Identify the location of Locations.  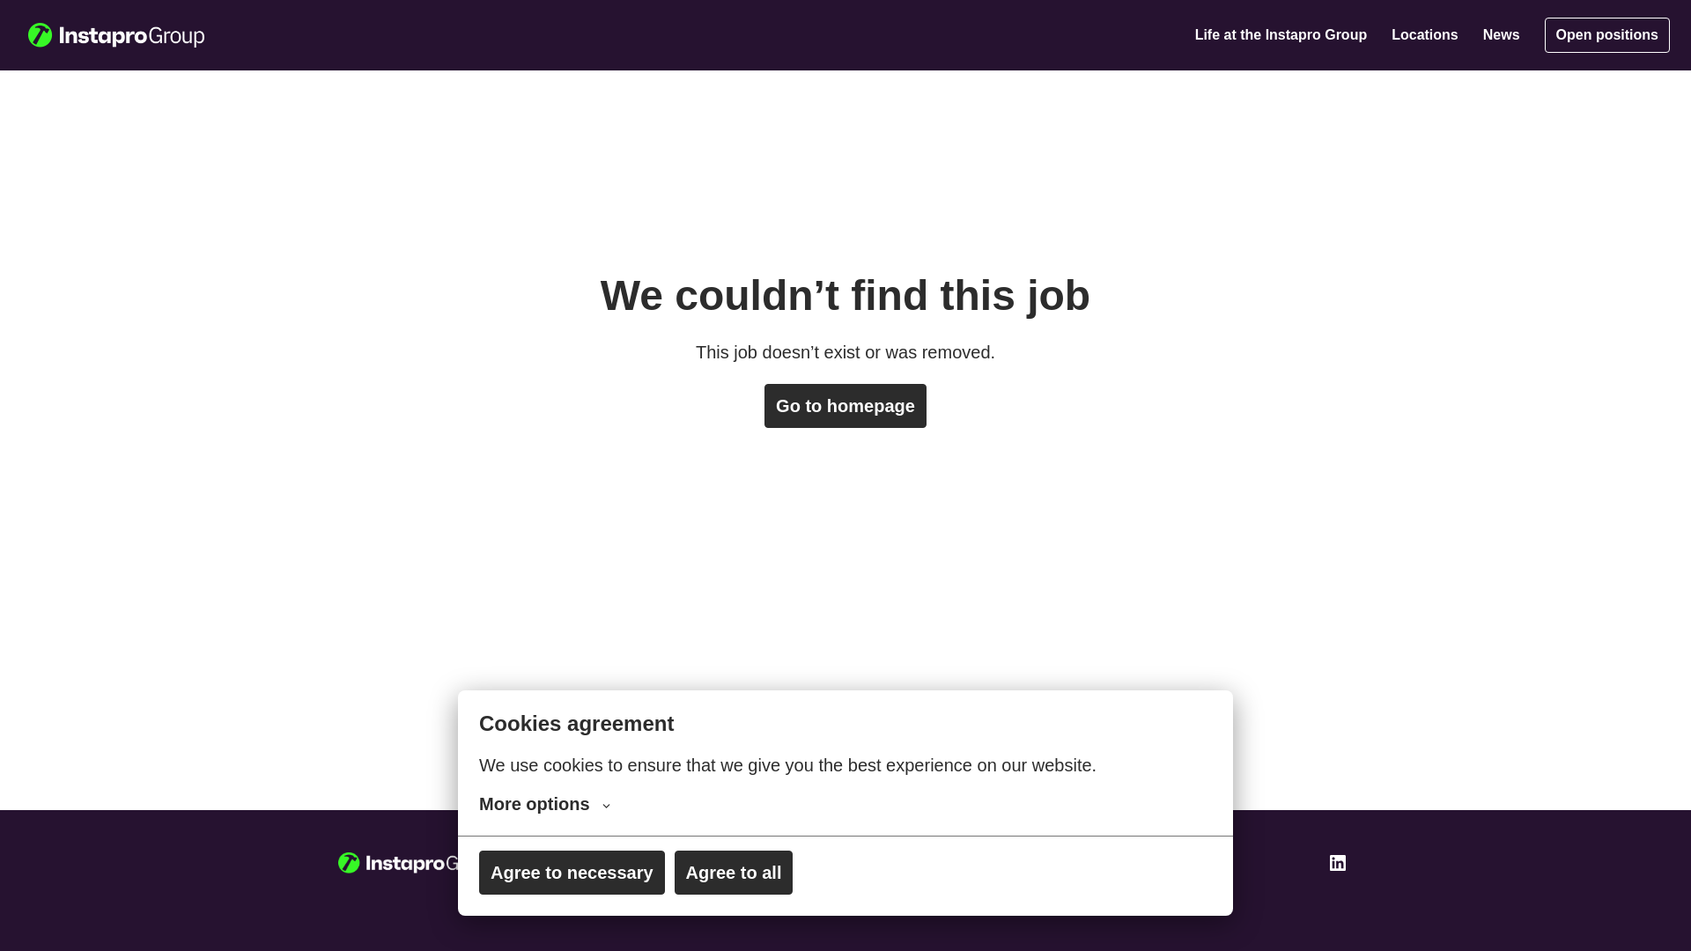
(1425, 35).